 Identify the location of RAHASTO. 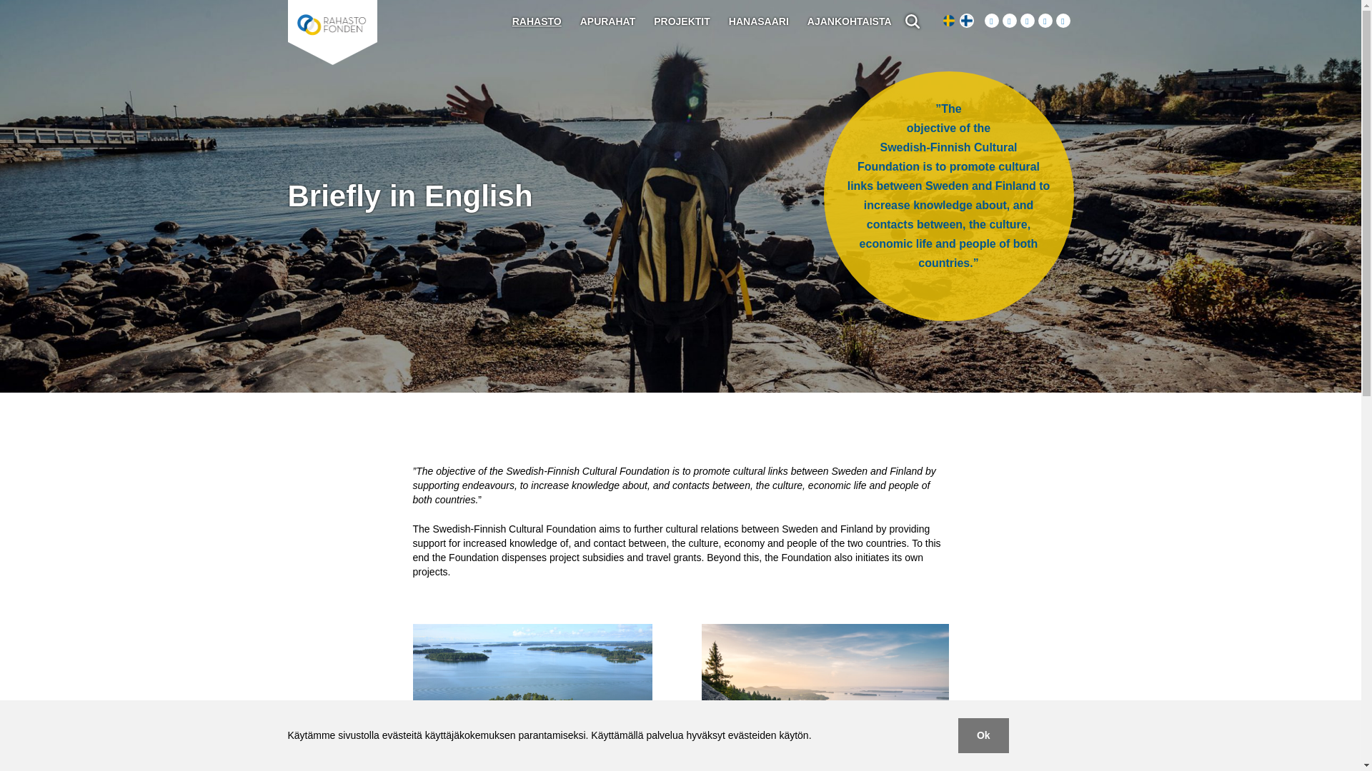
(536, 21).